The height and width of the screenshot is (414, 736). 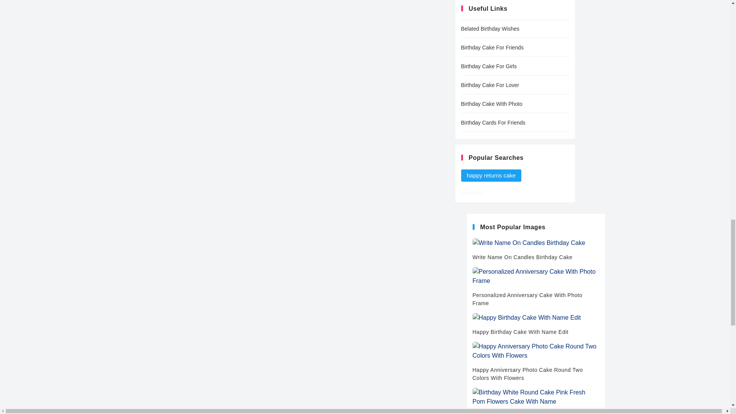 I want to click on Birthday Cake With Photo, so click(x=514, y=104).